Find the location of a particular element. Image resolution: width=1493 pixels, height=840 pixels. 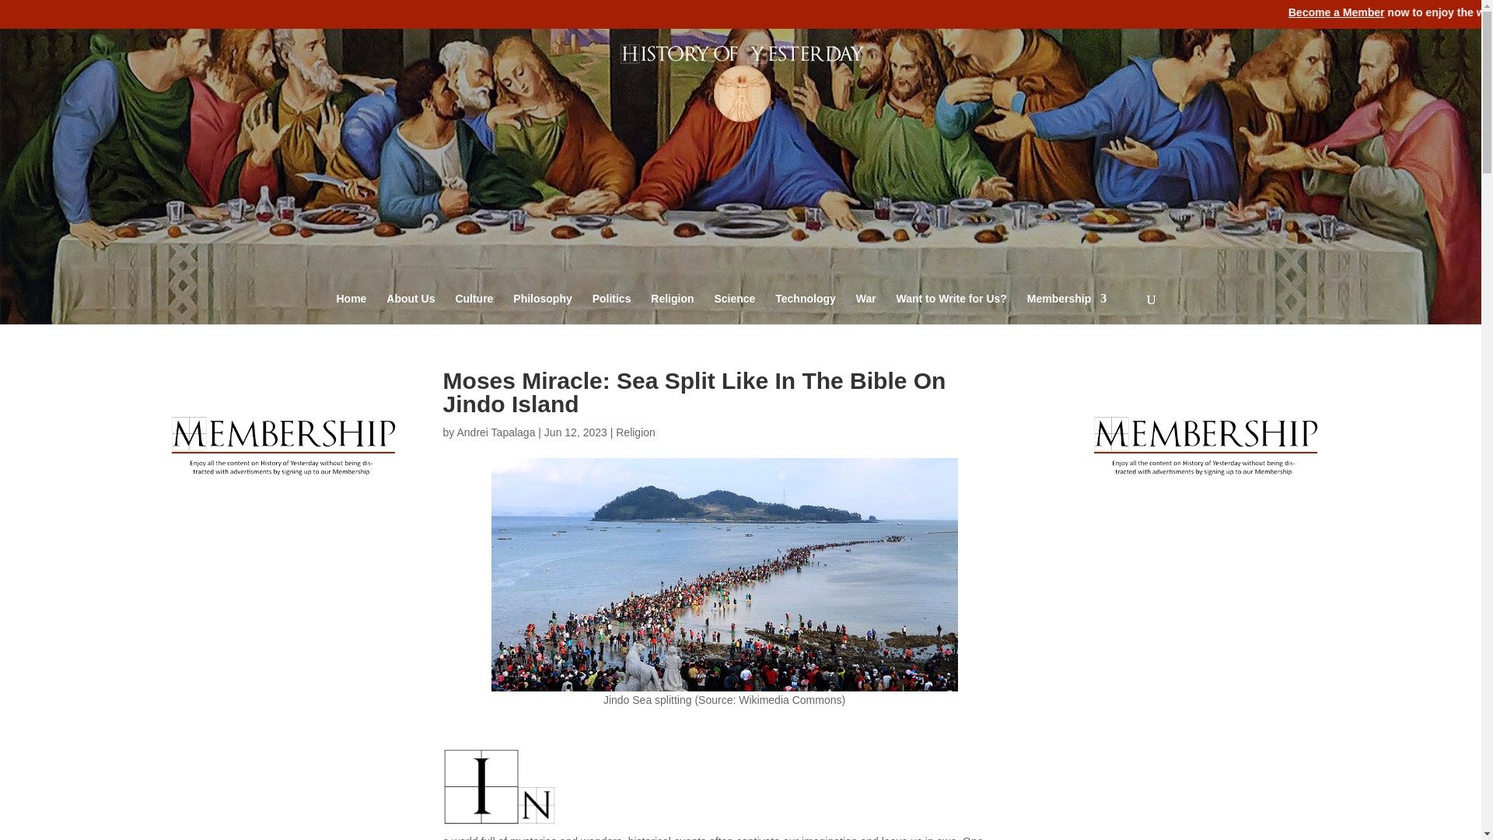

Share is located at coordinates (1431, 61).